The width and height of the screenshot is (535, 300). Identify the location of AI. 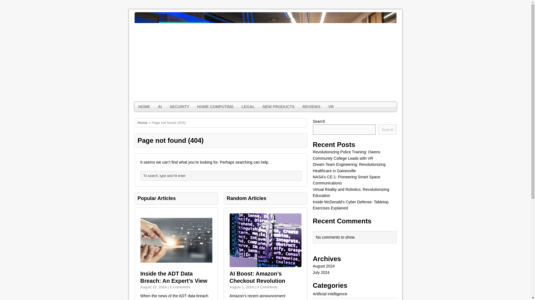
(159, 107).